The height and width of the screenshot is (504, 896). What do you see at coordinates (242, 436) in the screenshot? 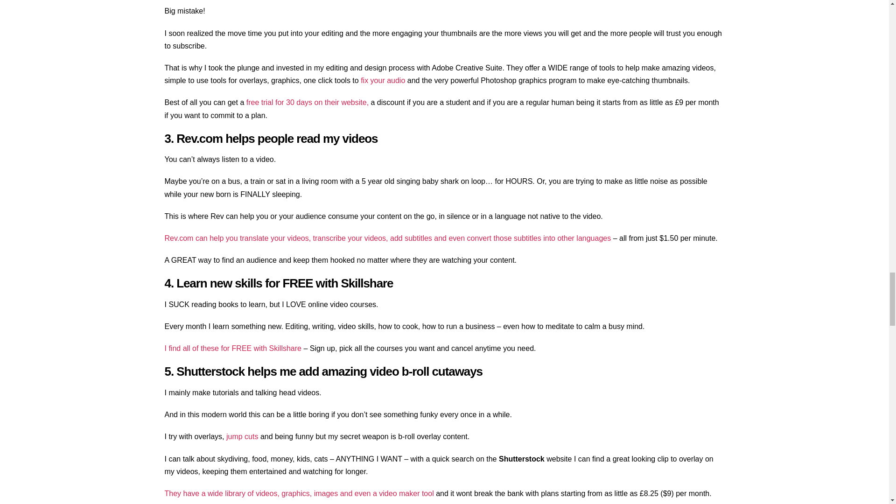
I see `jump cuts` at bounding box center [242, 436].